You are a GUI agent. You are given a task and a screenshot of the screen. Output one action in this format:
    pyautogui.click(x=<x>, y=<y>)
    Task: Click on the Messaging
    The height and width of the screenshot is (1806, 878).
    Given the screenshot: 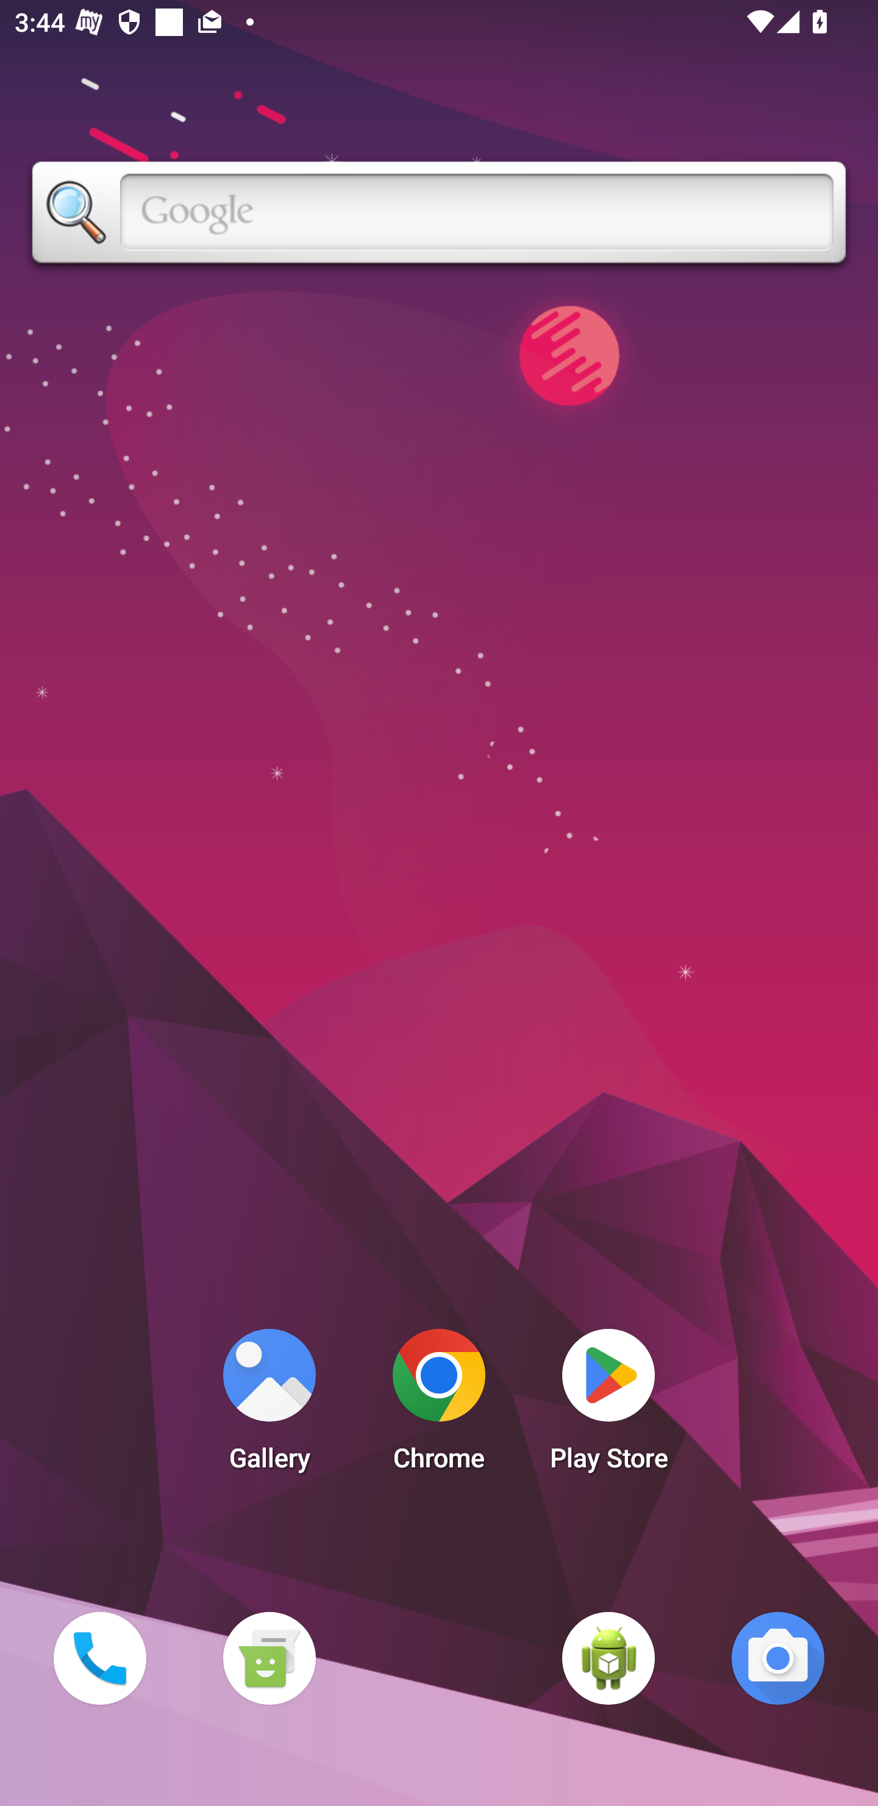 What is the action you would take?
    pyautogui.click(x=269, y=1658)
    